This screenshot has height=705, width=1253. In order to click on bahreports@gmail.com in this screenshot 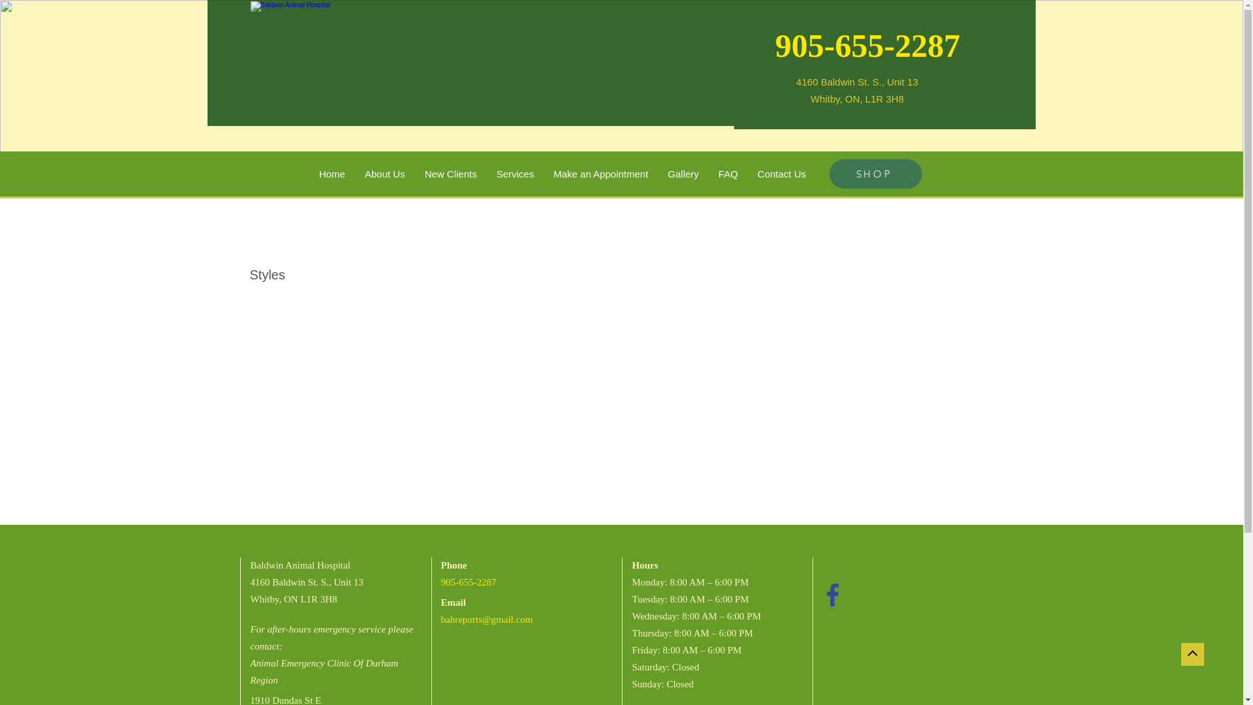, I will do `click(487, 619)`.